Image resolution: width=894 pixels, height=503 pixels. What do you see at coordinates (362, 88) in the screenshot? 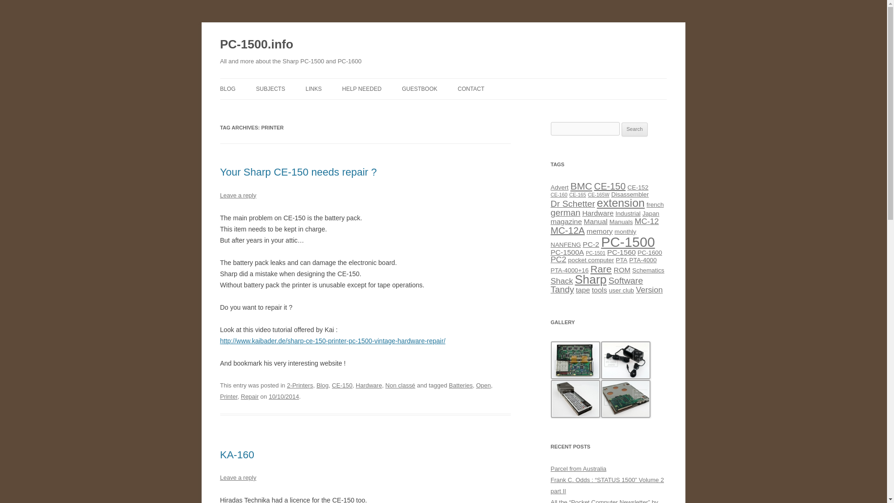
I see `HELP NEEDED` at bounding box center [362, 88].